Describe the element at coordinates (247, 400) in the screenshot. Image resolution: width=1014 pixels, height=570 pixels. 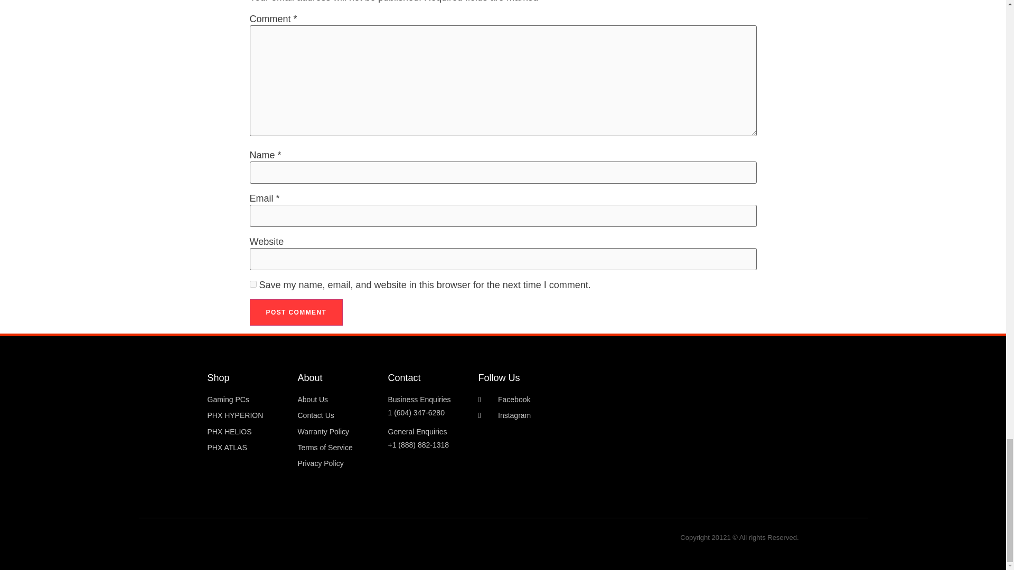
I see `Gaming PCs` at that location.